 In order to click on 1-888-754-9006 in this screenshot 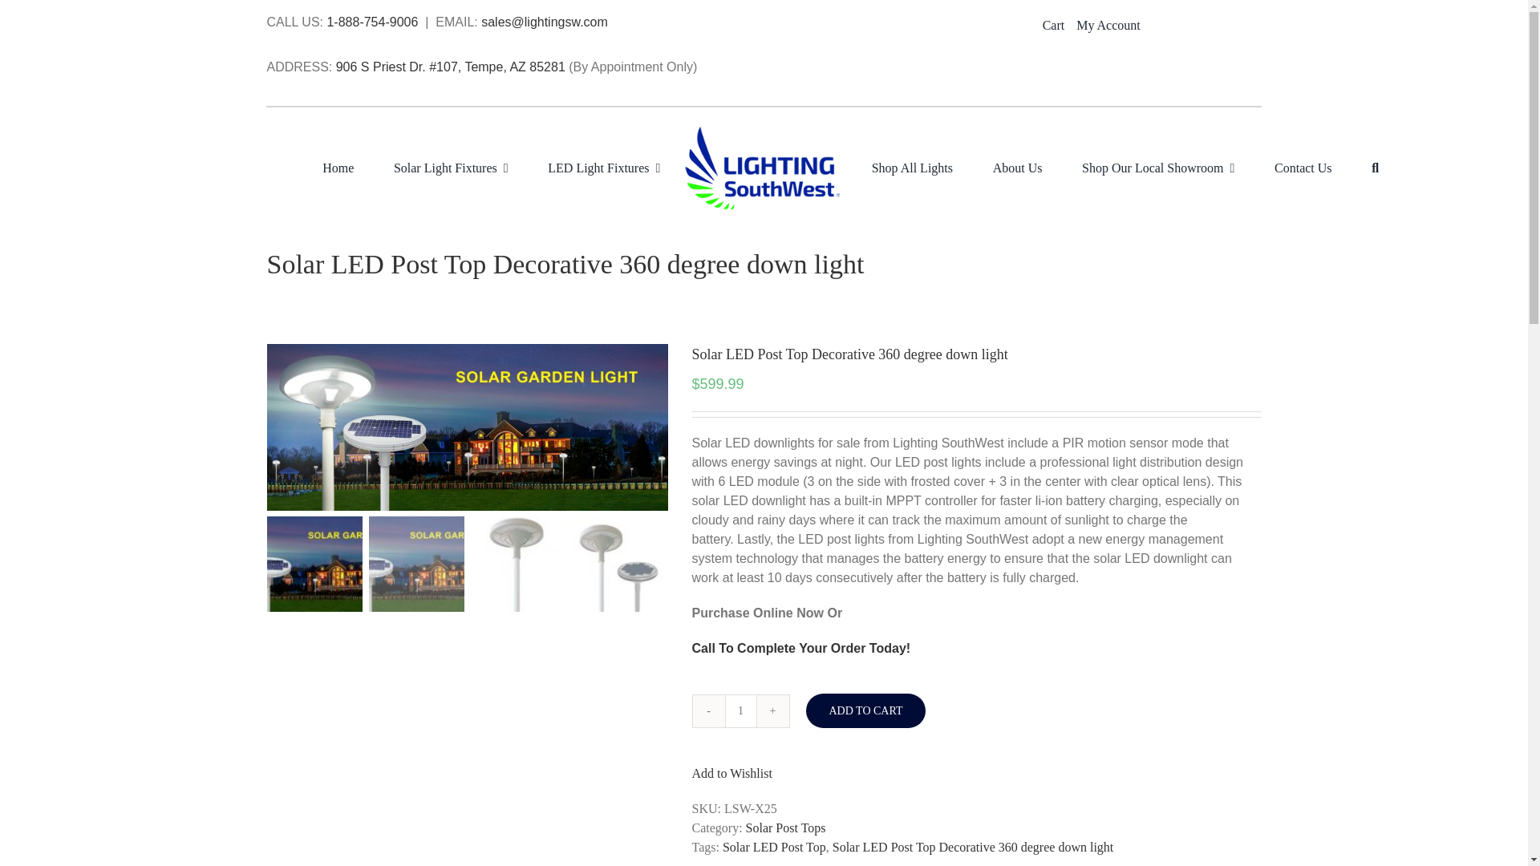, I will do `click(372, 22)`.